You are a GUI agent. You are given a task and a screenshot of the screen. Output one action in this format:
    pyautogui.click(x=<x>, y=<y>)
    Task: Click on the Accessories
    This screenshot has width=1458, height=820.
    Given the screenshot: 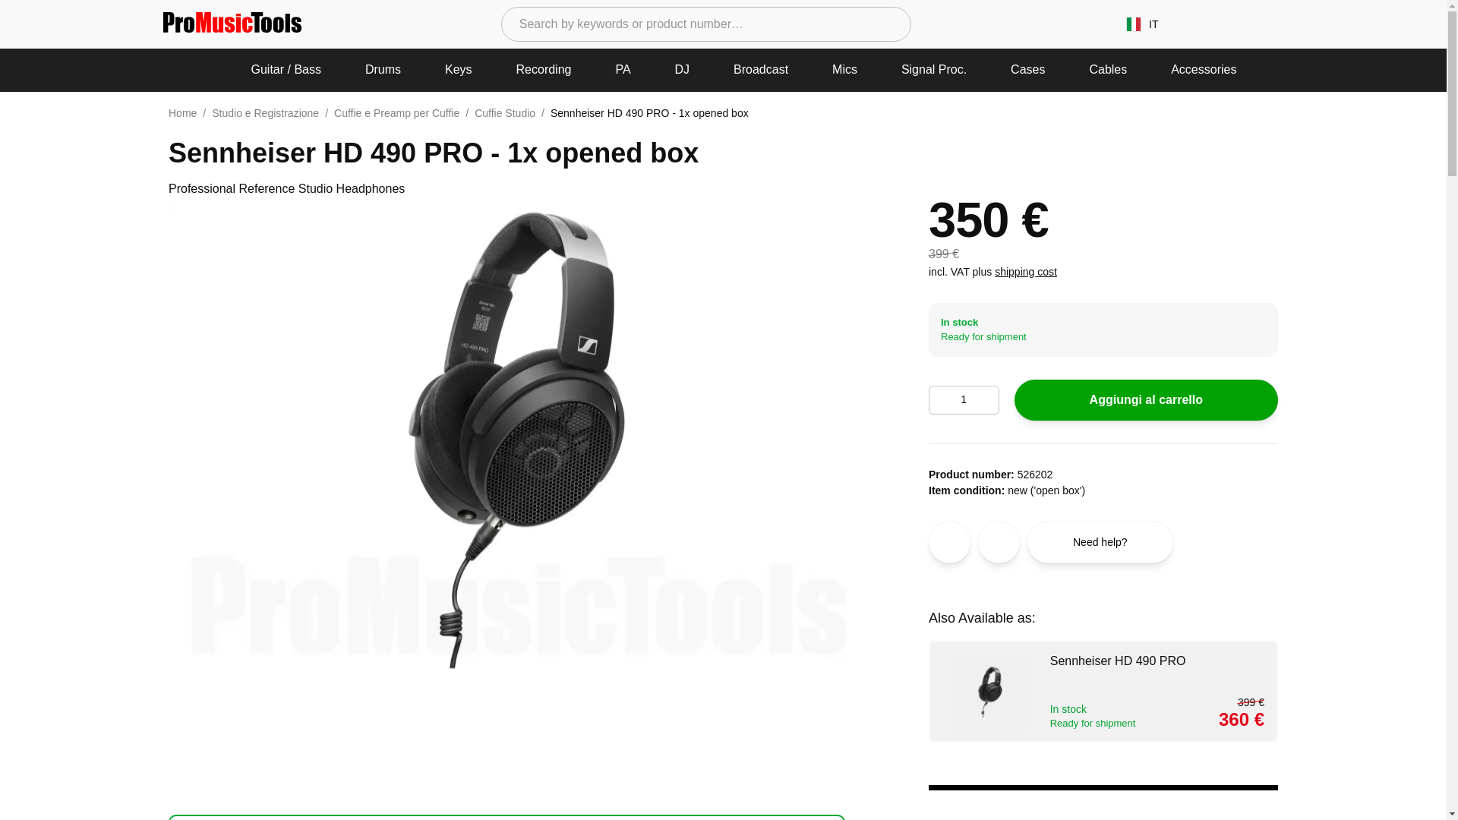 What is the action you would take?
    pyautogui.click(x=1203, y=70)
    